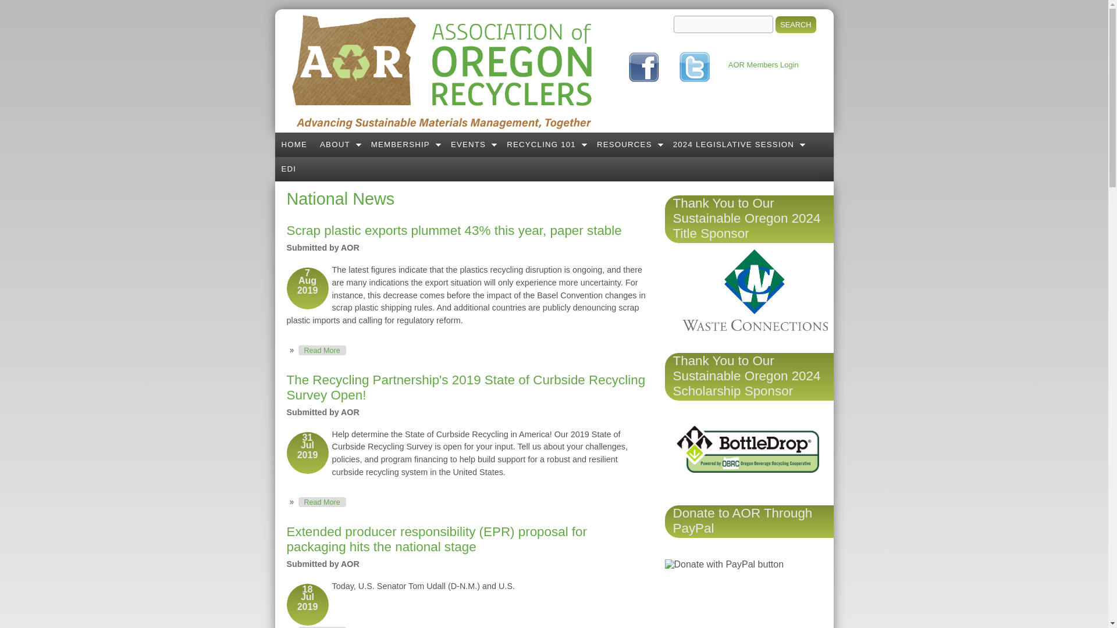 The height and width of the screenshot is (628, 1117). I want to click on HOME, so click(294, 144).